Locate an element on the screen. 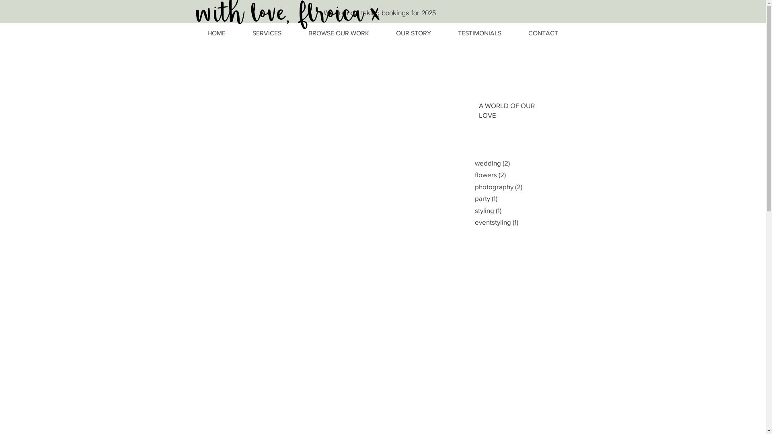 The image size is (772, 434). BROWSE OUR WORK is located at coordinates (339, 33).